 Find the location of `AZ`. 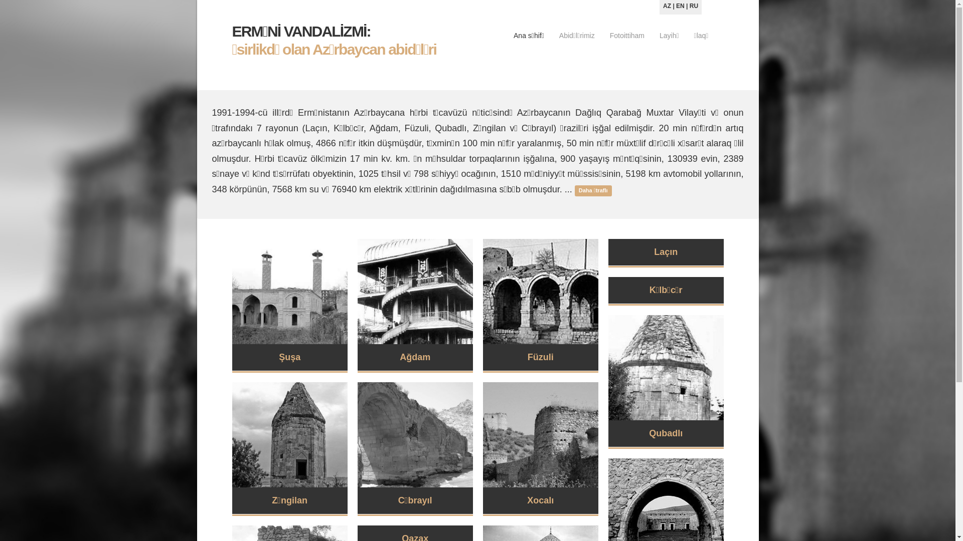

AZ is located at coordinates (667, 6).